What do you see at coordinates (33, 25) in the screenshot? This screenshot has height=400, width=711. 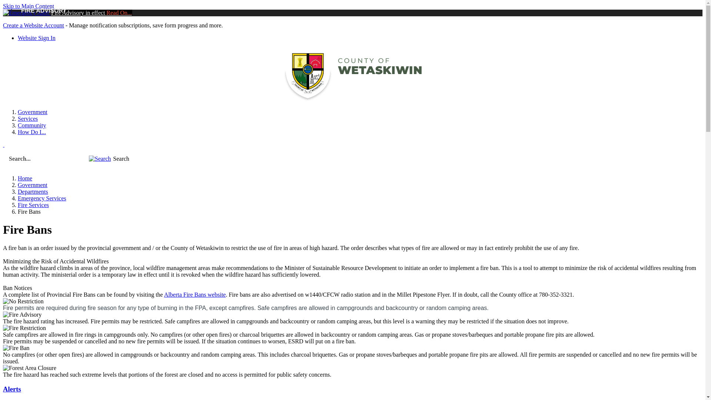 I see `Create a Website Account` at bounding box center [33, 25].